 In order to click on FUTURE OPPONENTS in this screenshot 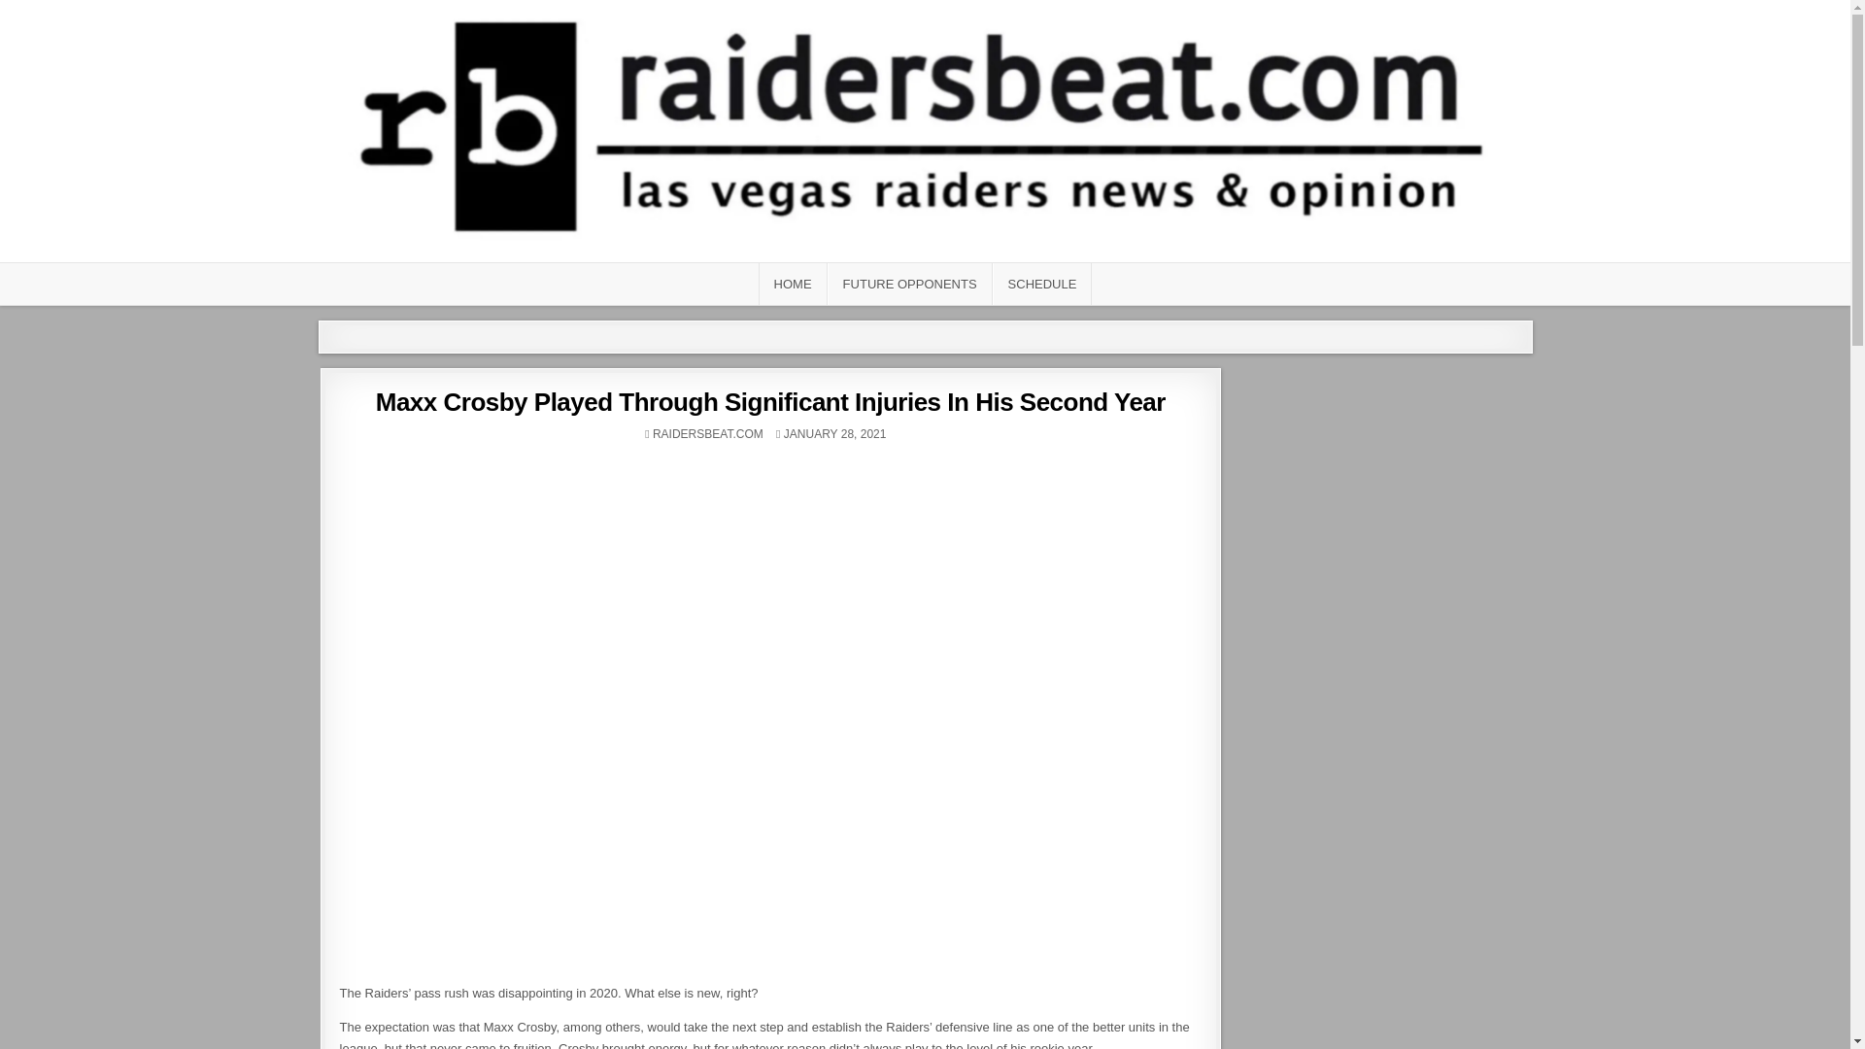, I will do `click(909, 284)`.